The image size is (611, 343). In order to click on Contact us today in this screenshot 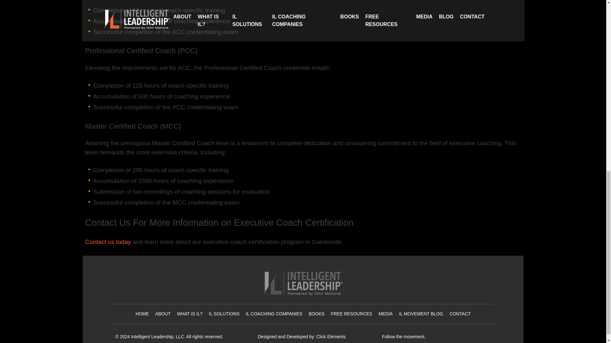, I will do `click(108, 242)`.